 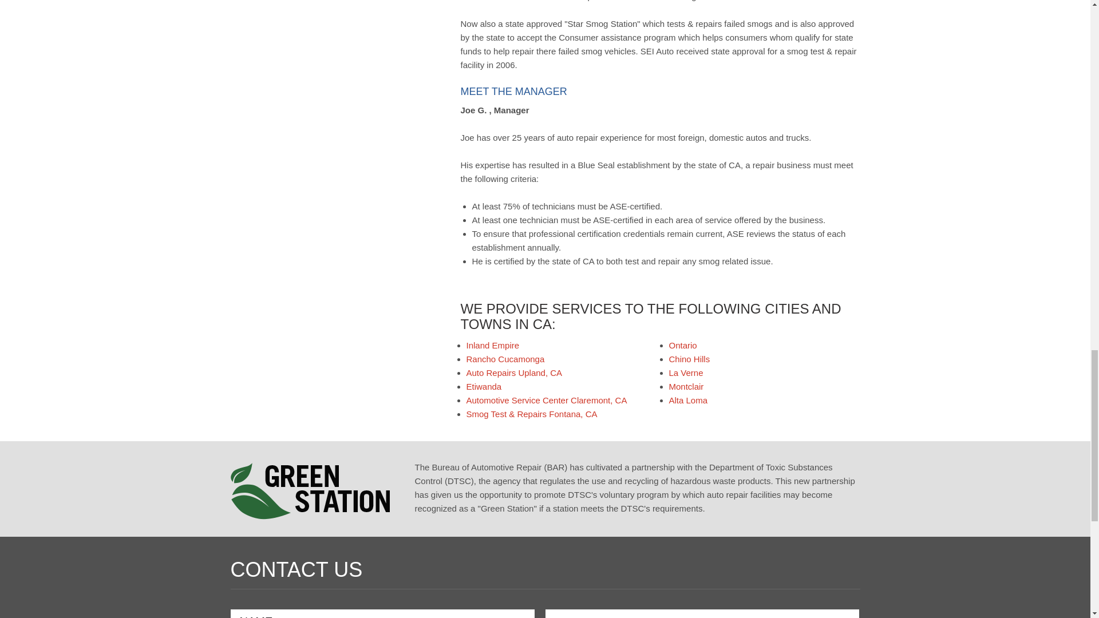 I want to click on Alta Loma, so click(x=688, y=401).